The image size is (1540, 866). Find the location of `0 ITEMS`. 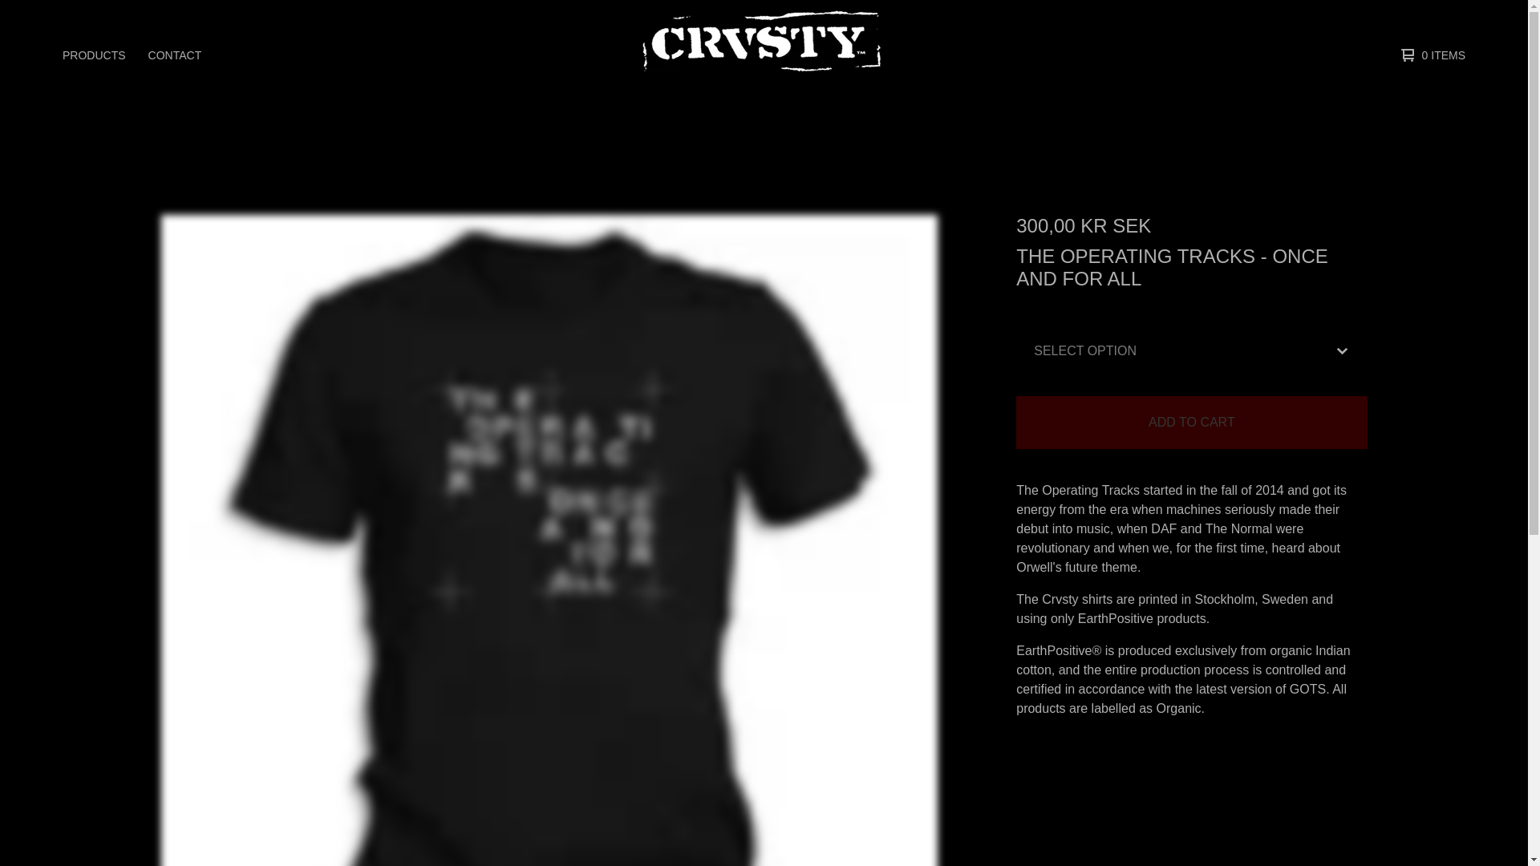

0 ITEMS is located at coordinates (1429, 55).